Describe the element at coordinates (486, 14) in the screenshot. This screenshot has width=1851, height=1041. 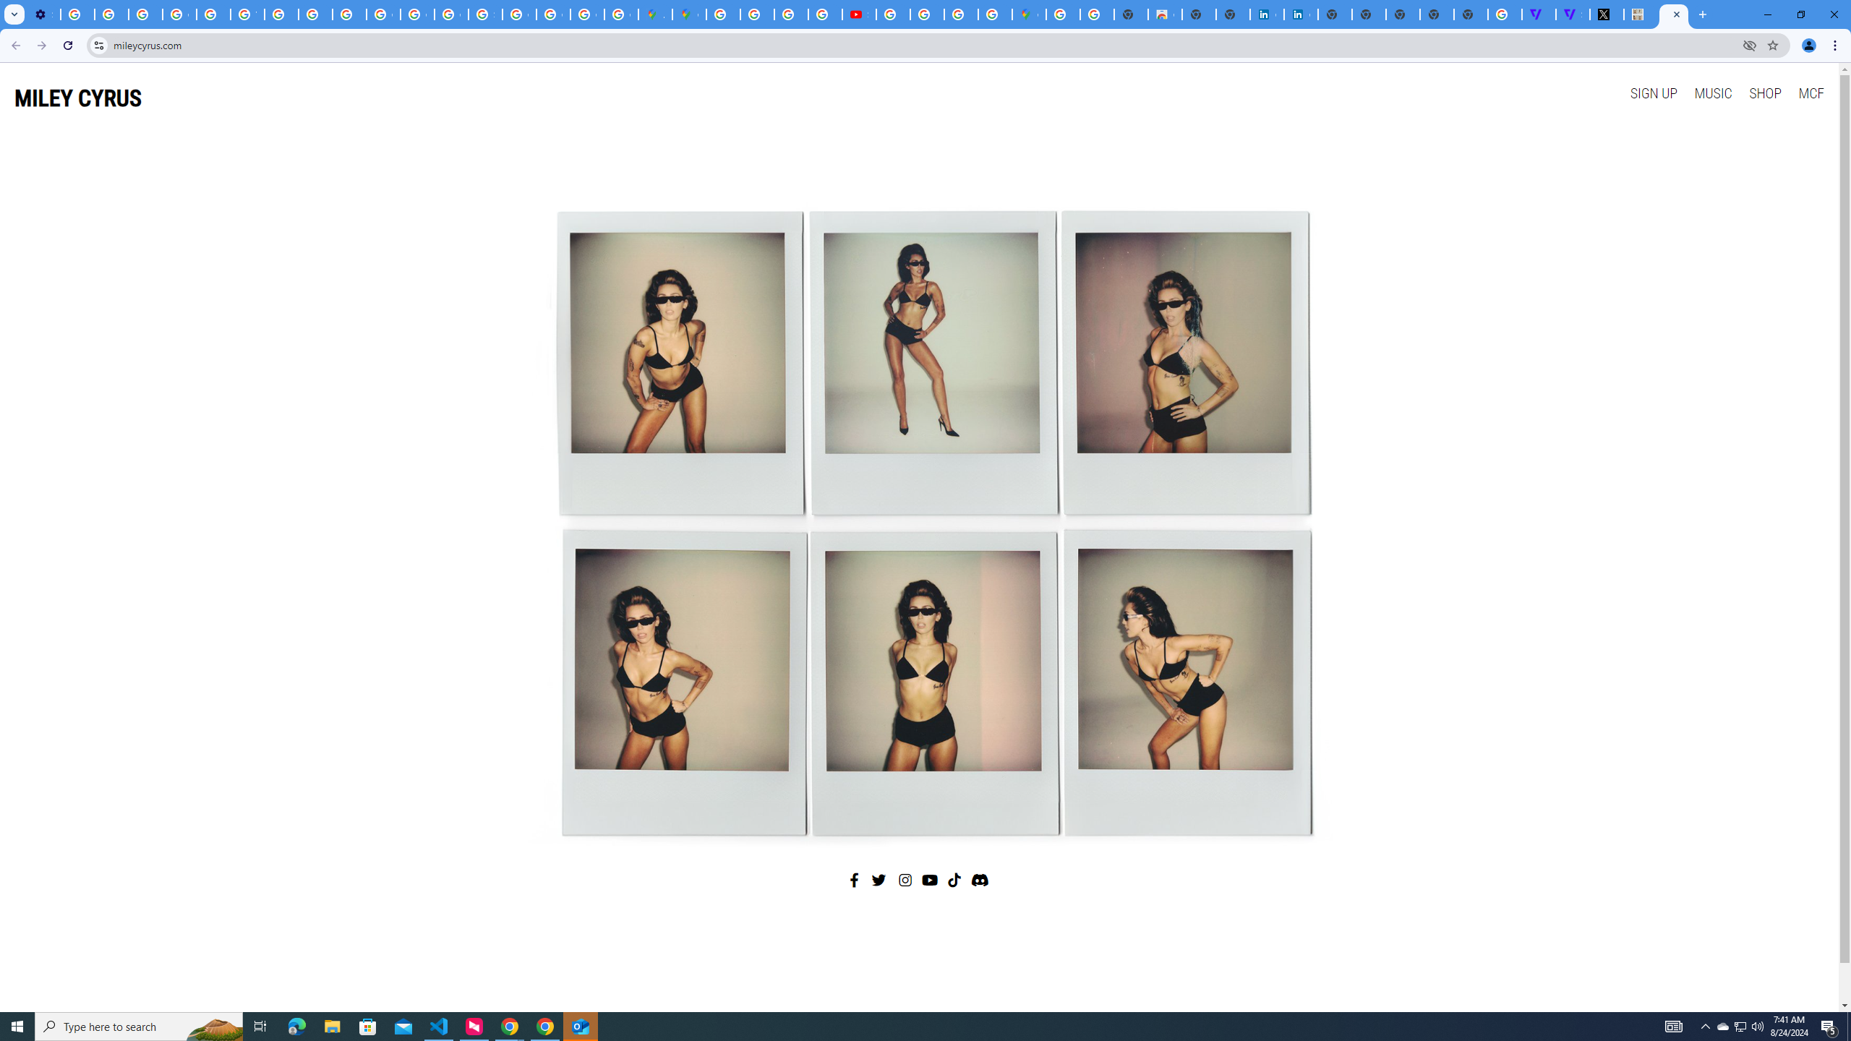
I see `Sign in - Google Accounts` at that location.